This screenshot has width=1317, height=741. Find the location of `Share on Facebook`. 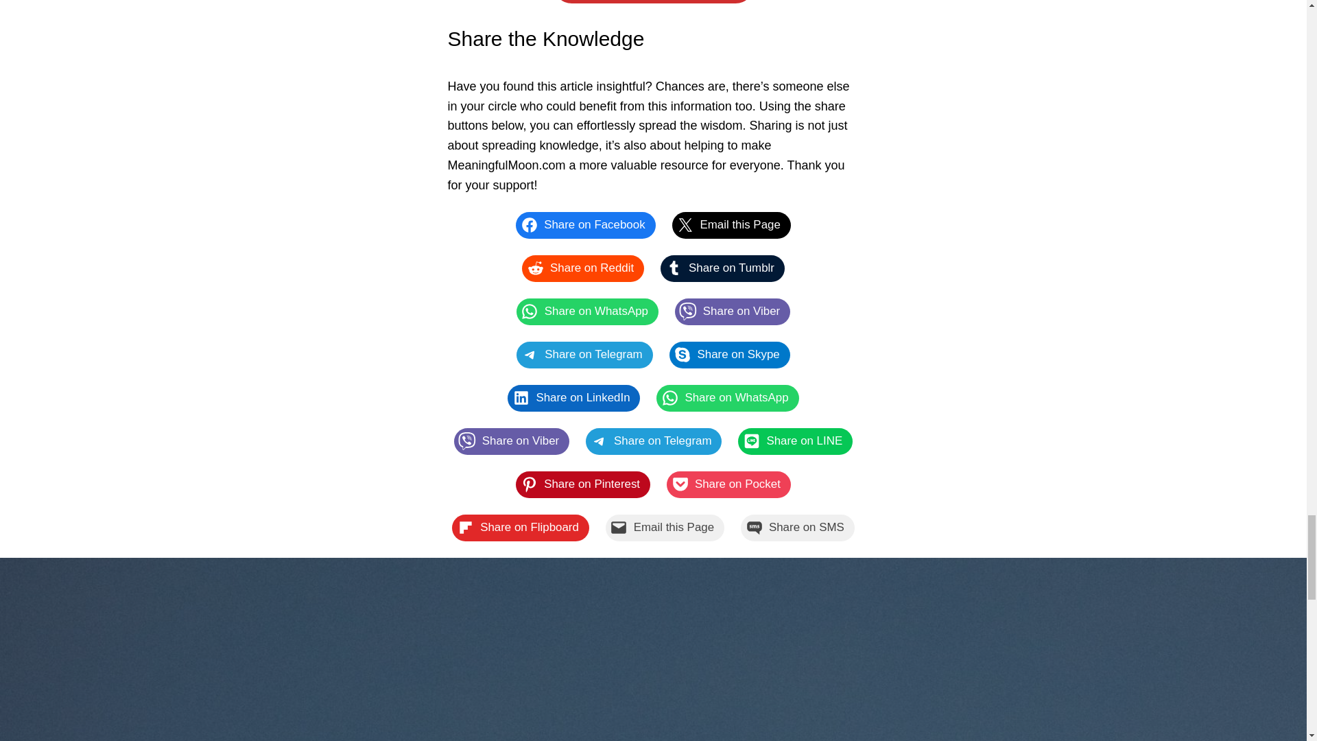

Share on Facebook is located at coordinates (585, 225).